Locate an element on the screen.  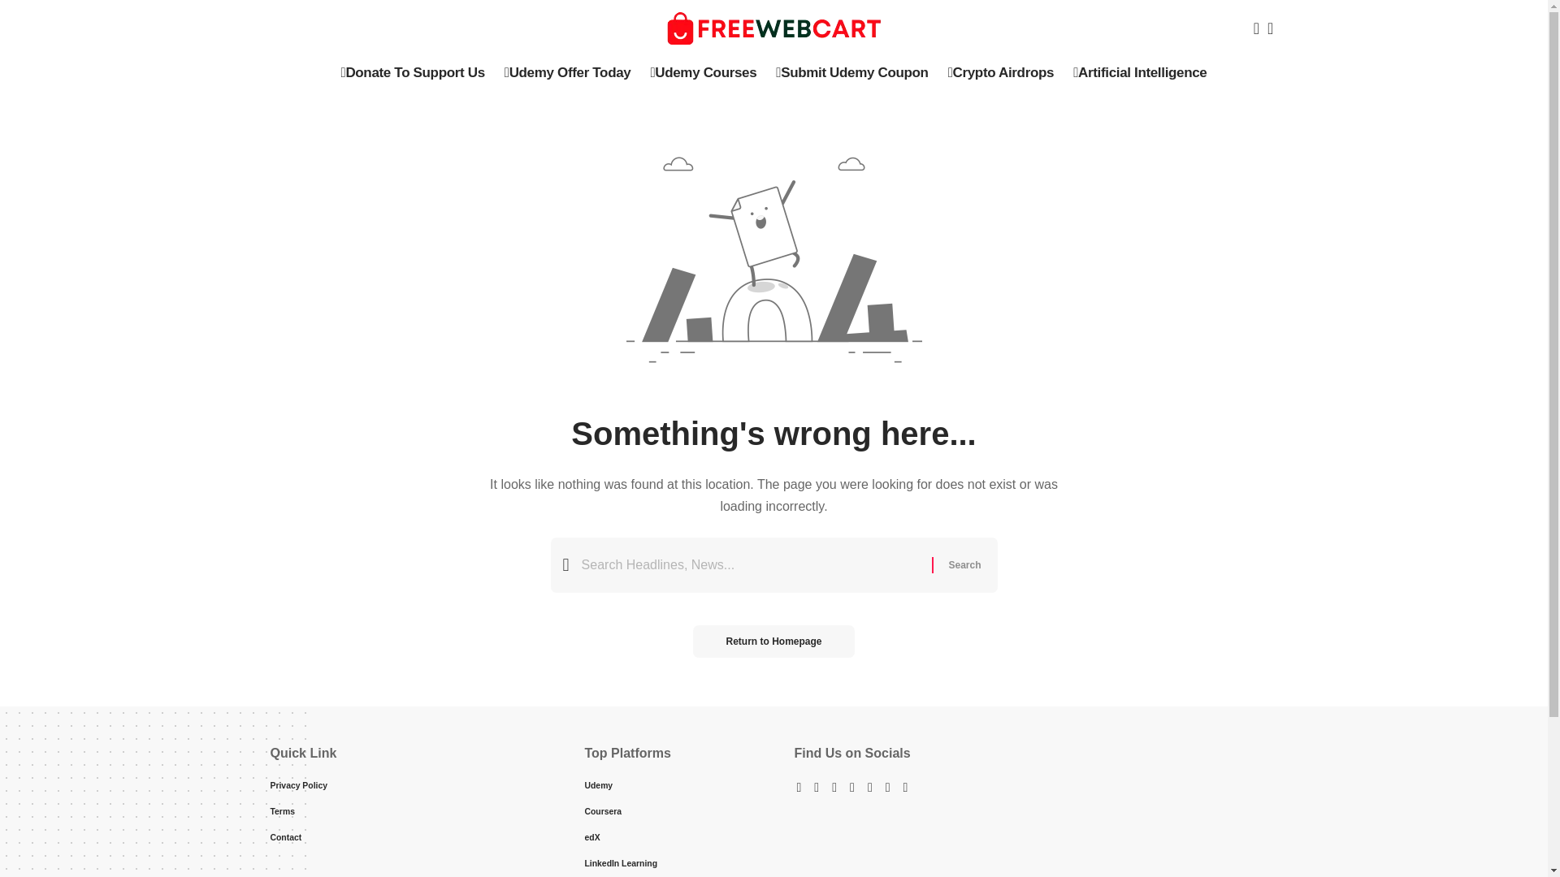
Return to Homepage is located at coordinates (773, 642).